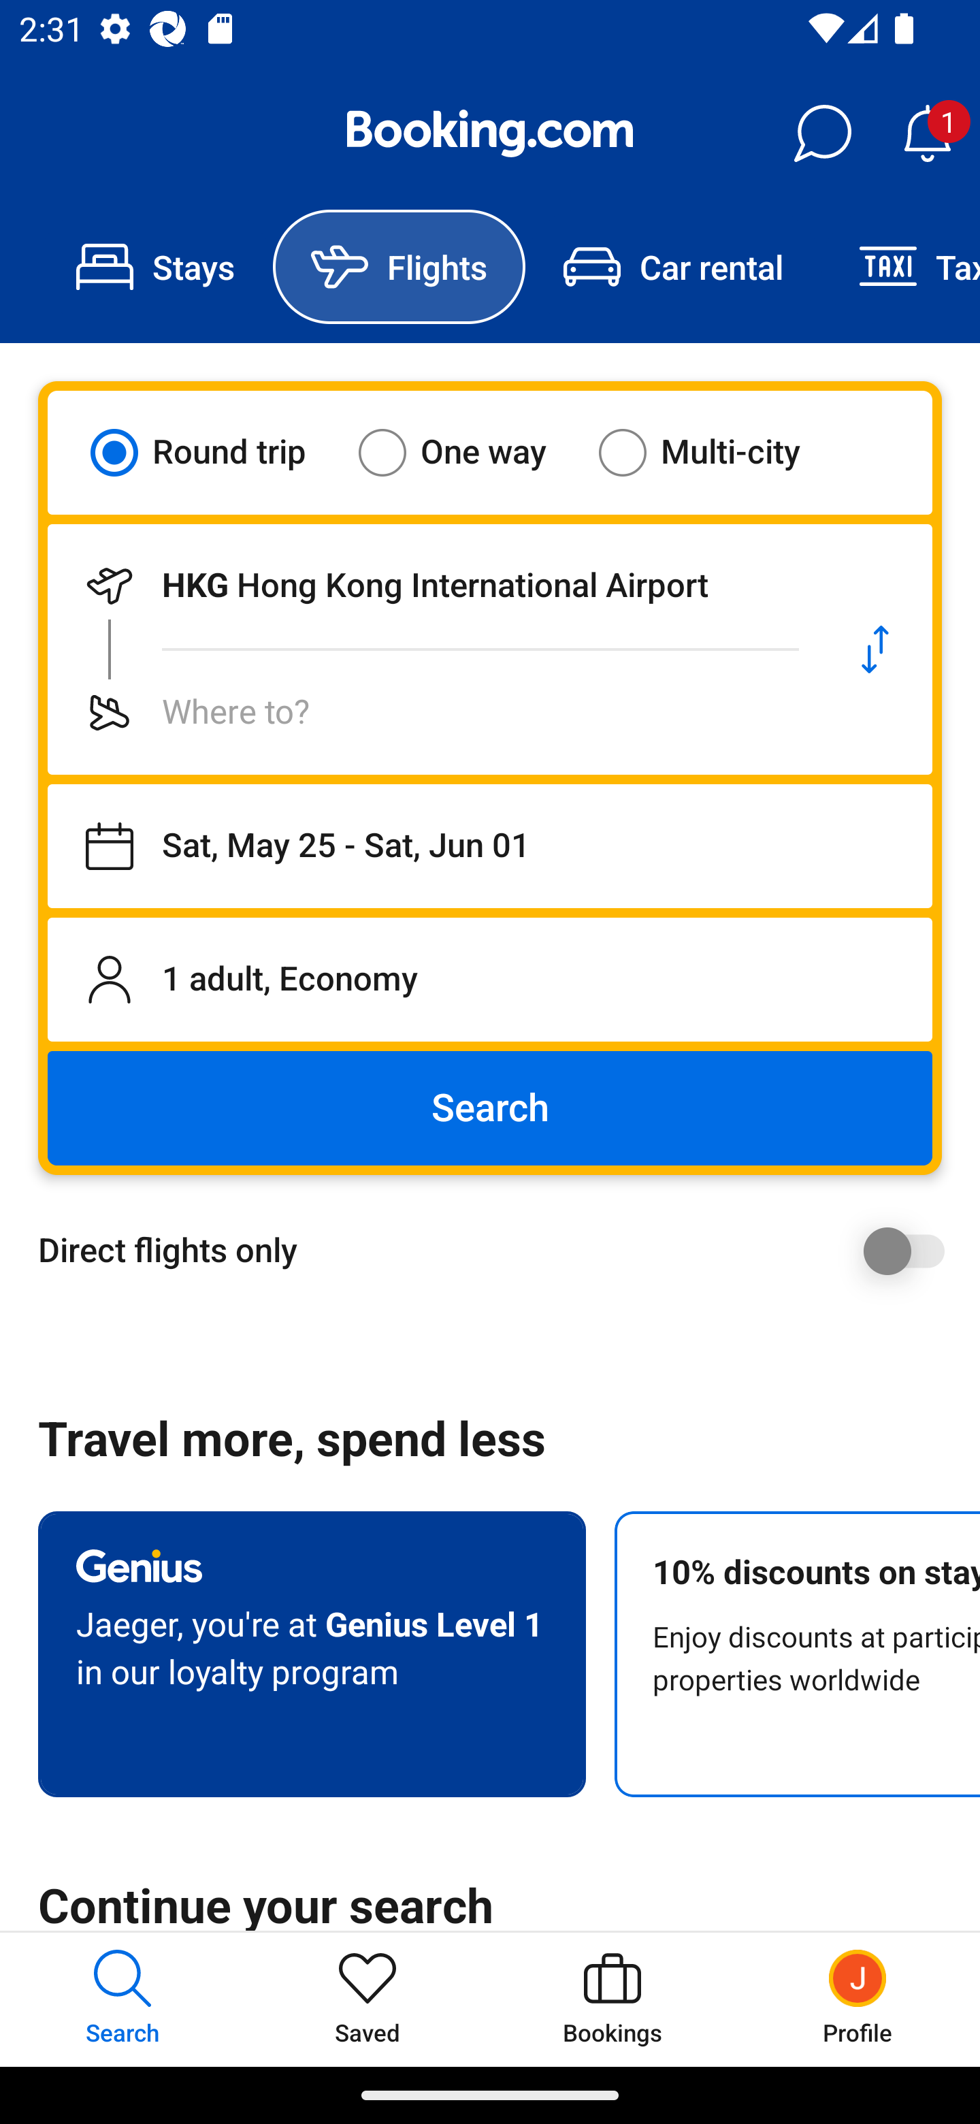  What do you see at coordinates (612, 1999) in the screenshot?
I see `Bookings` at bounding box center [612, 1999].